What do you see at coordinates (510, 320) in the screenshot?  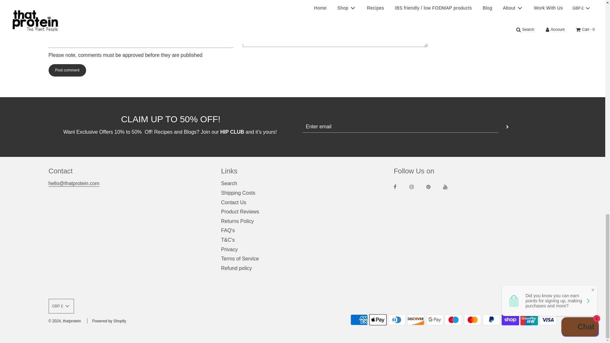 I see `Shop Pay` at bounding box center [510, 320].